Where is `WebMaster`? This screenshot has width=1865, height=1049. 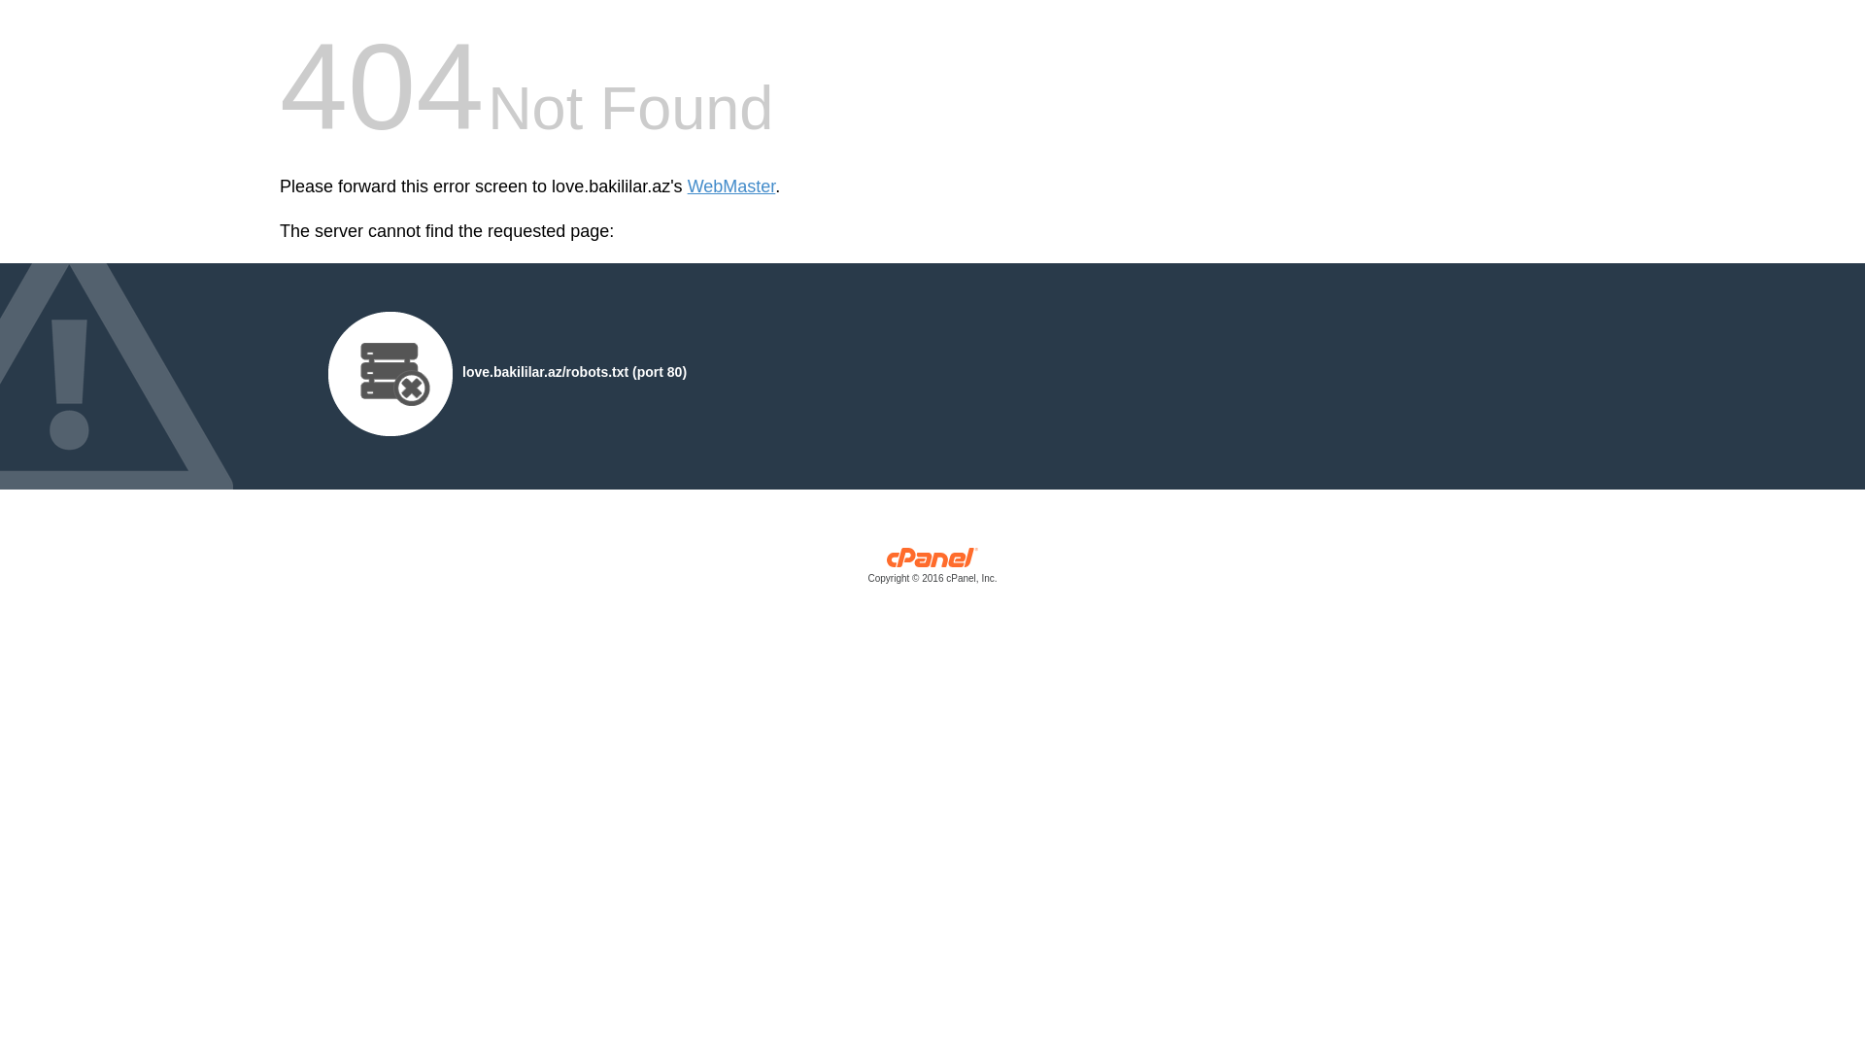 WebMaster is located at coordinates (732, 186).